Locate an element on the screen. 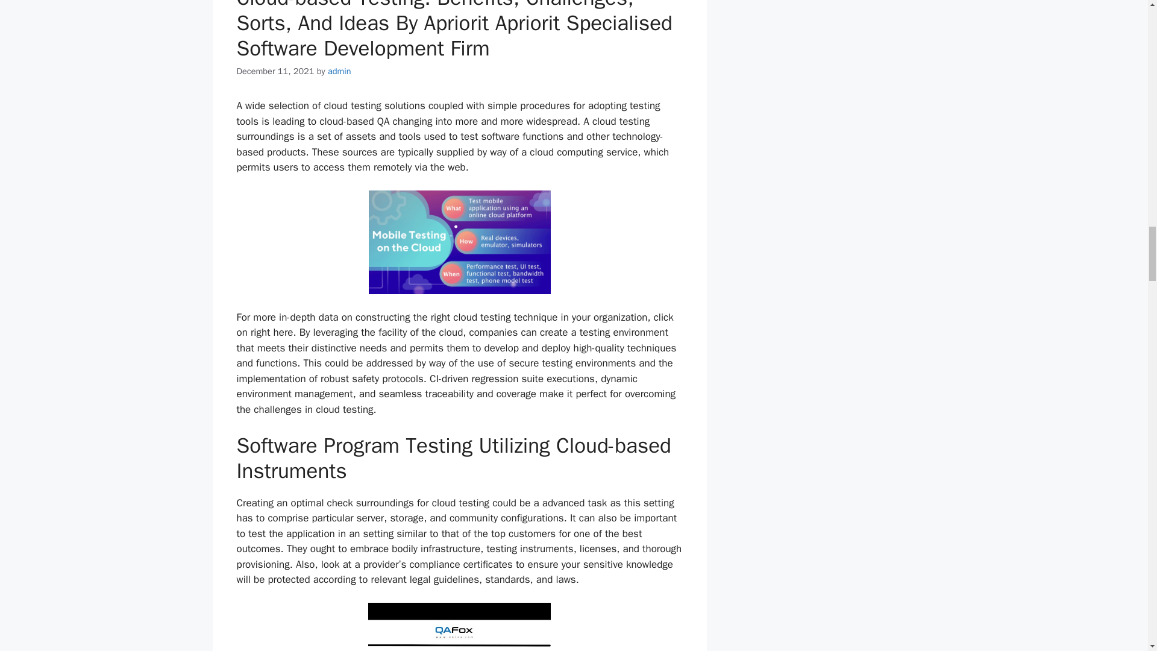 Image resolution: width=1157 pixels, height=651 pixels. View all posts by admin is located at coordinates (339, 71).